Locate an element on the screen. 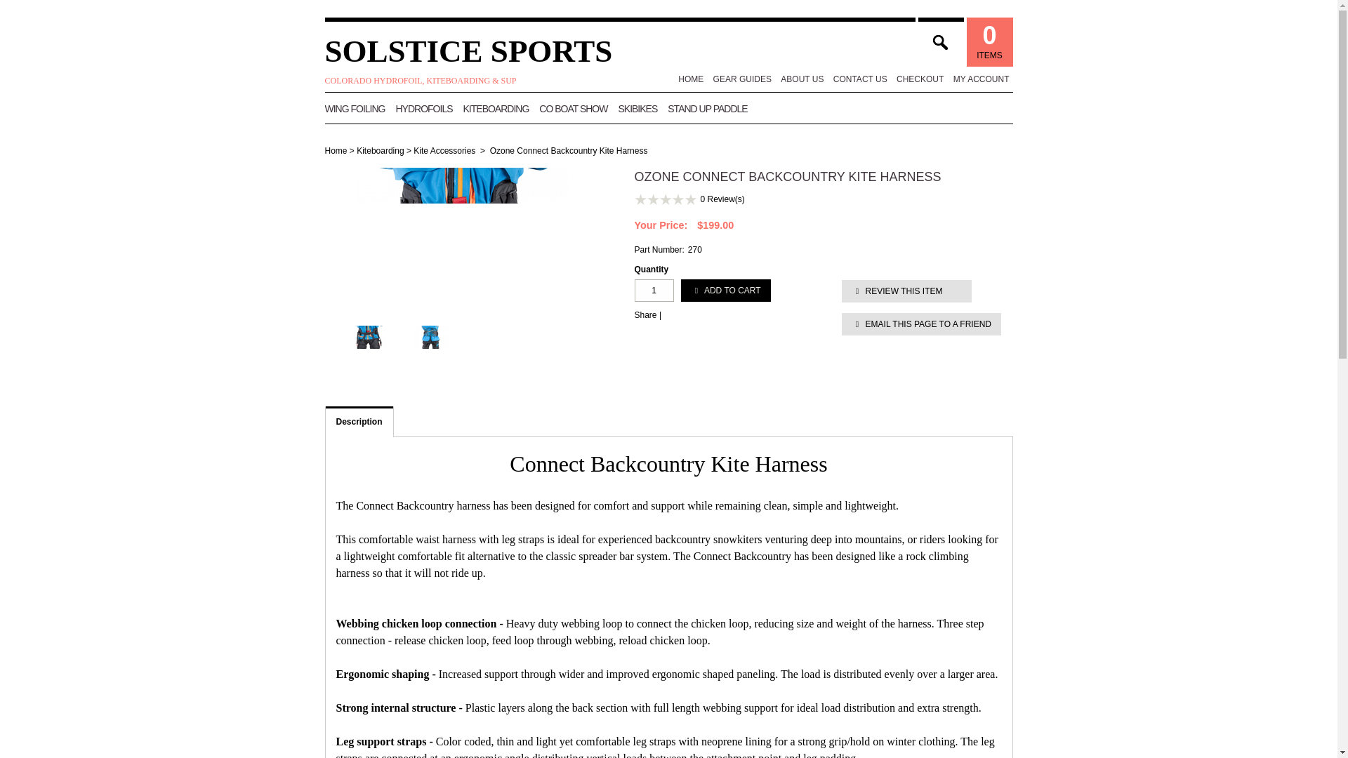 This screenshot has height=758, width=1348. HYDROFOILS is located at coordinates (424, 108).